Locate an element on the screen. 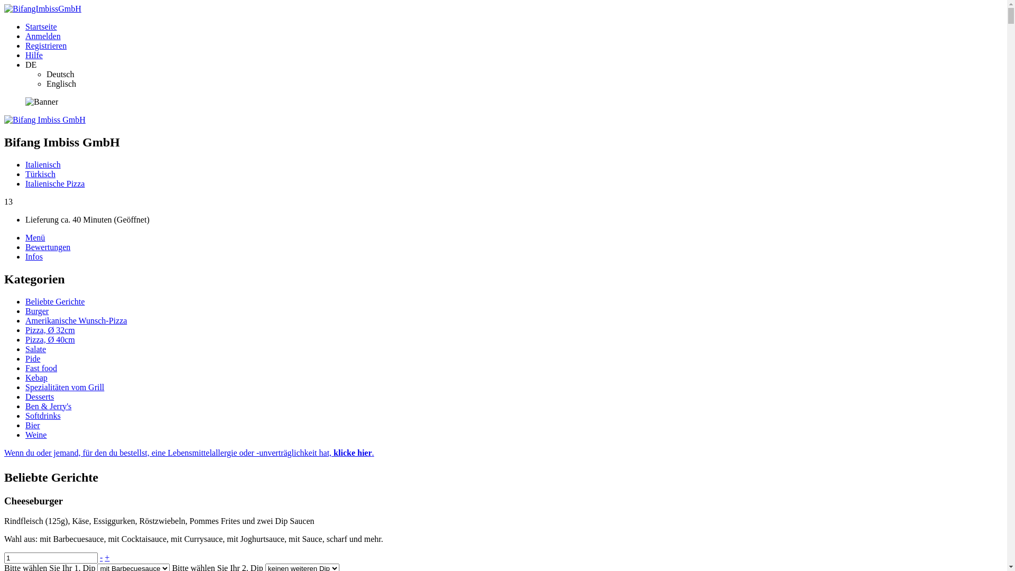  Amerikanische Wunsch-Pizza is located at coordinates (76, 320).